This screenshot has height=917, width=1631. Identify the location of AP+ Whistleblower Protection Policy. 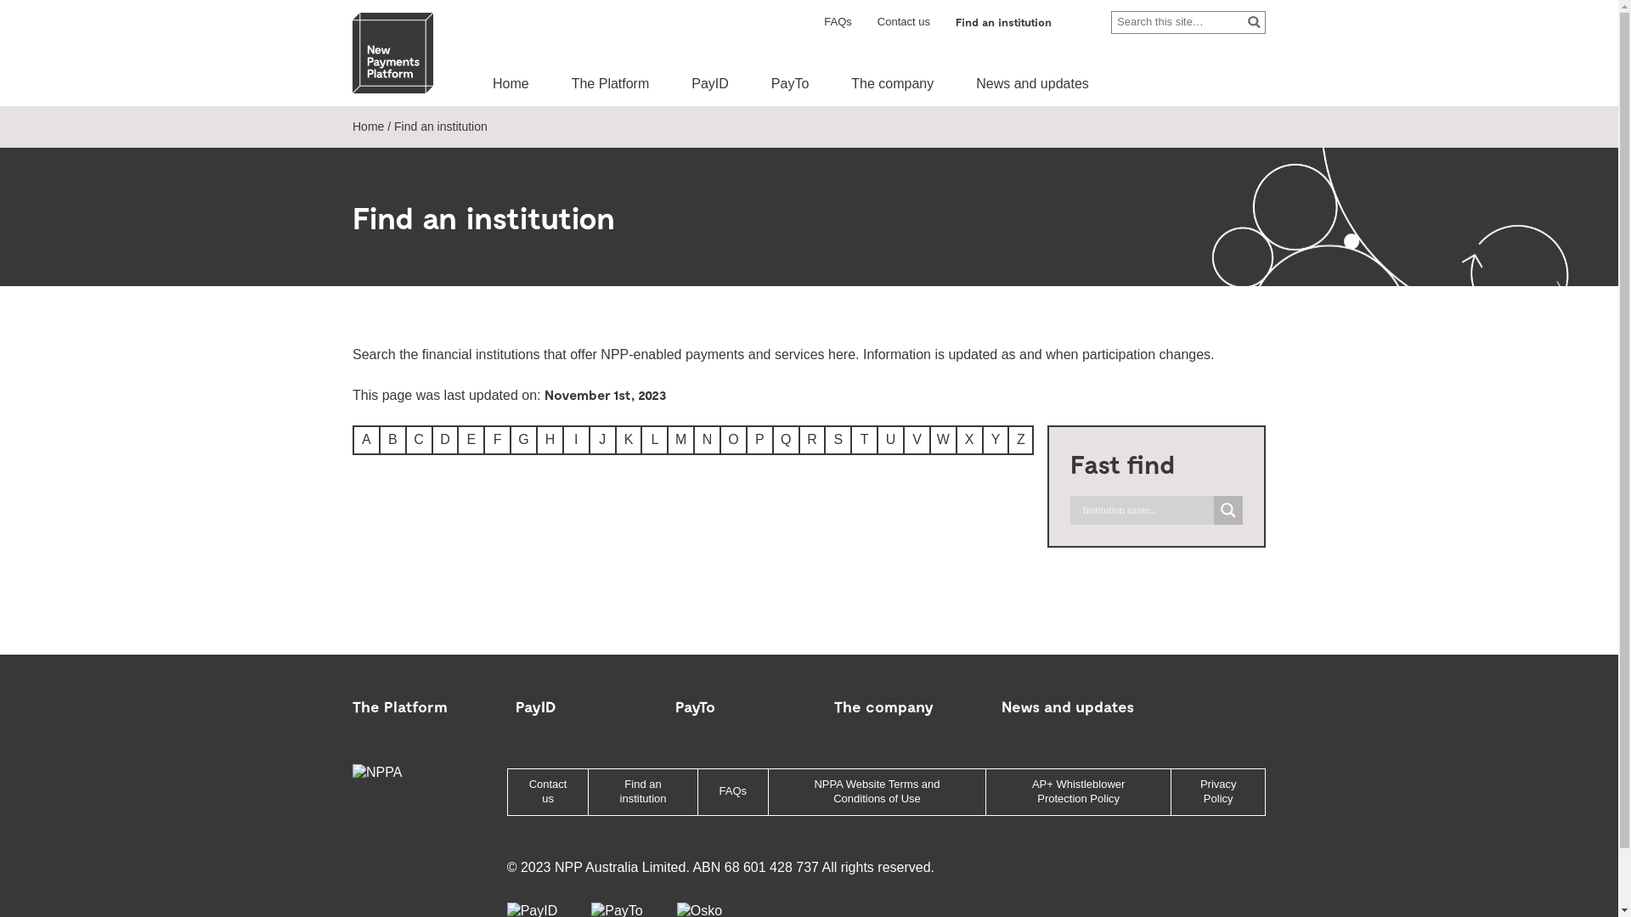
(1079, 792).